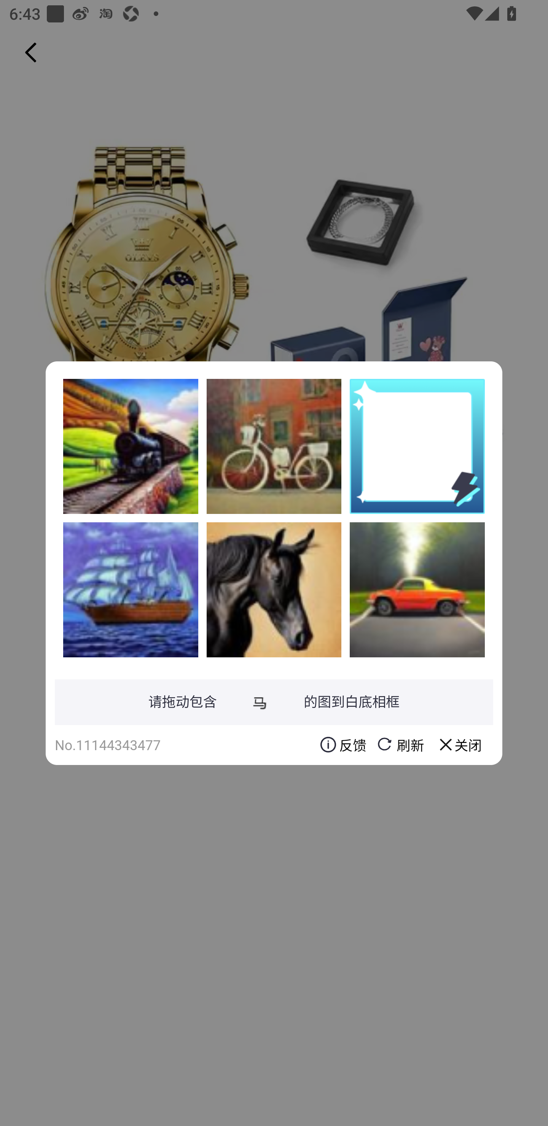  I want to click on +8RP8+Z, so click(274, 446).